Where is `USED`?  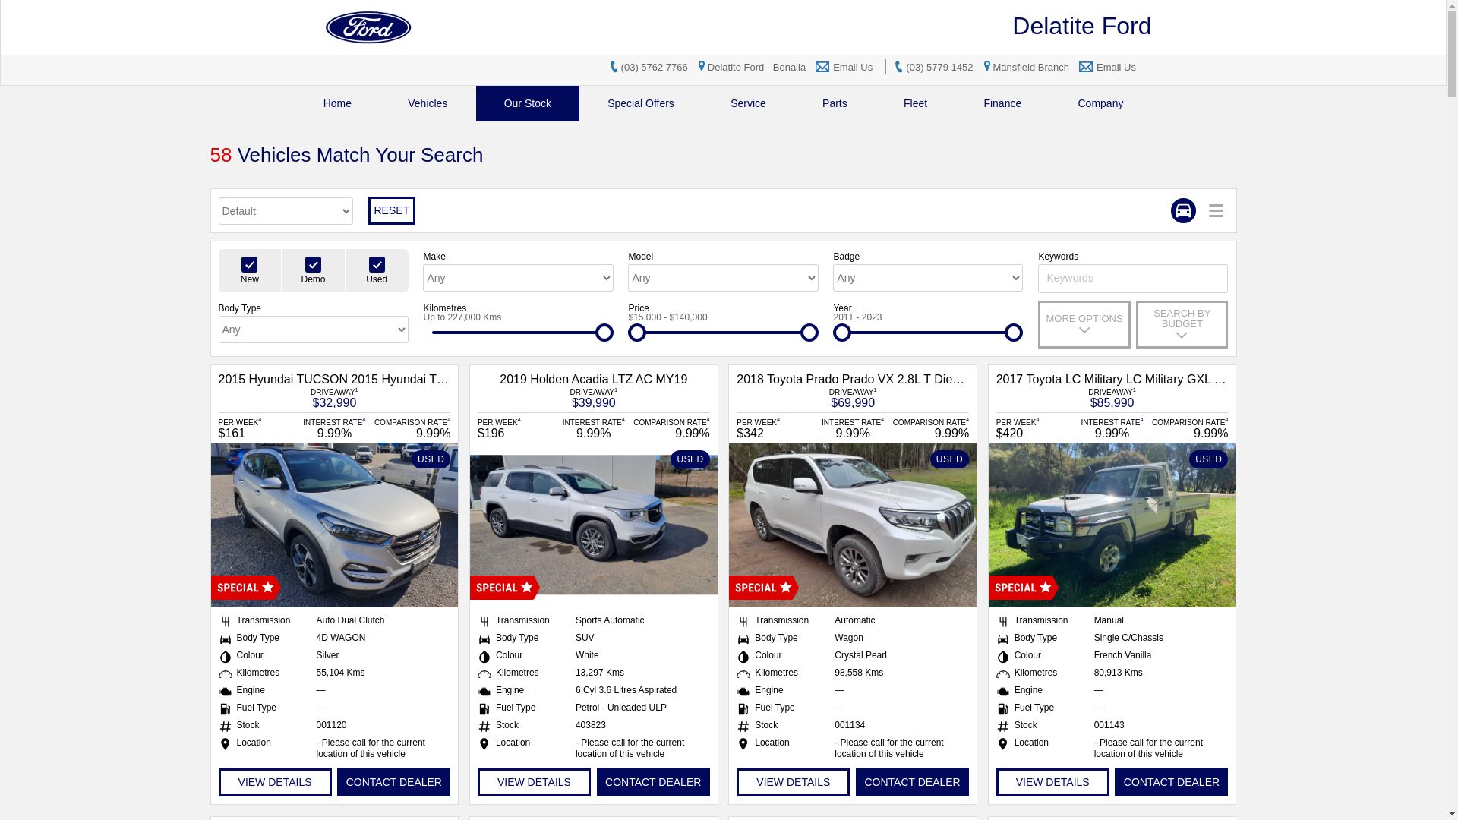 USED is located at coordinates (335, 525).